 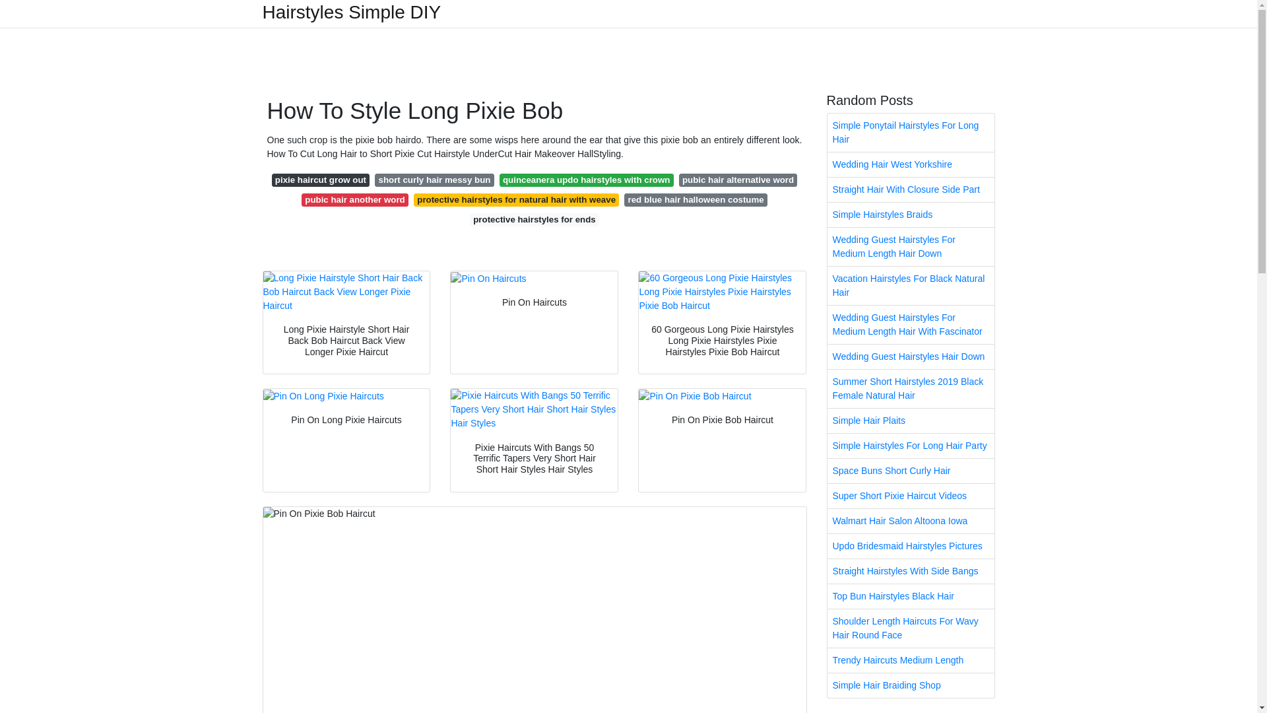 What do you see at coordinates (516, 199) in the screenshot?
I see `protective hairstyles for natural hair with weave` at bounding box center [516, 199].